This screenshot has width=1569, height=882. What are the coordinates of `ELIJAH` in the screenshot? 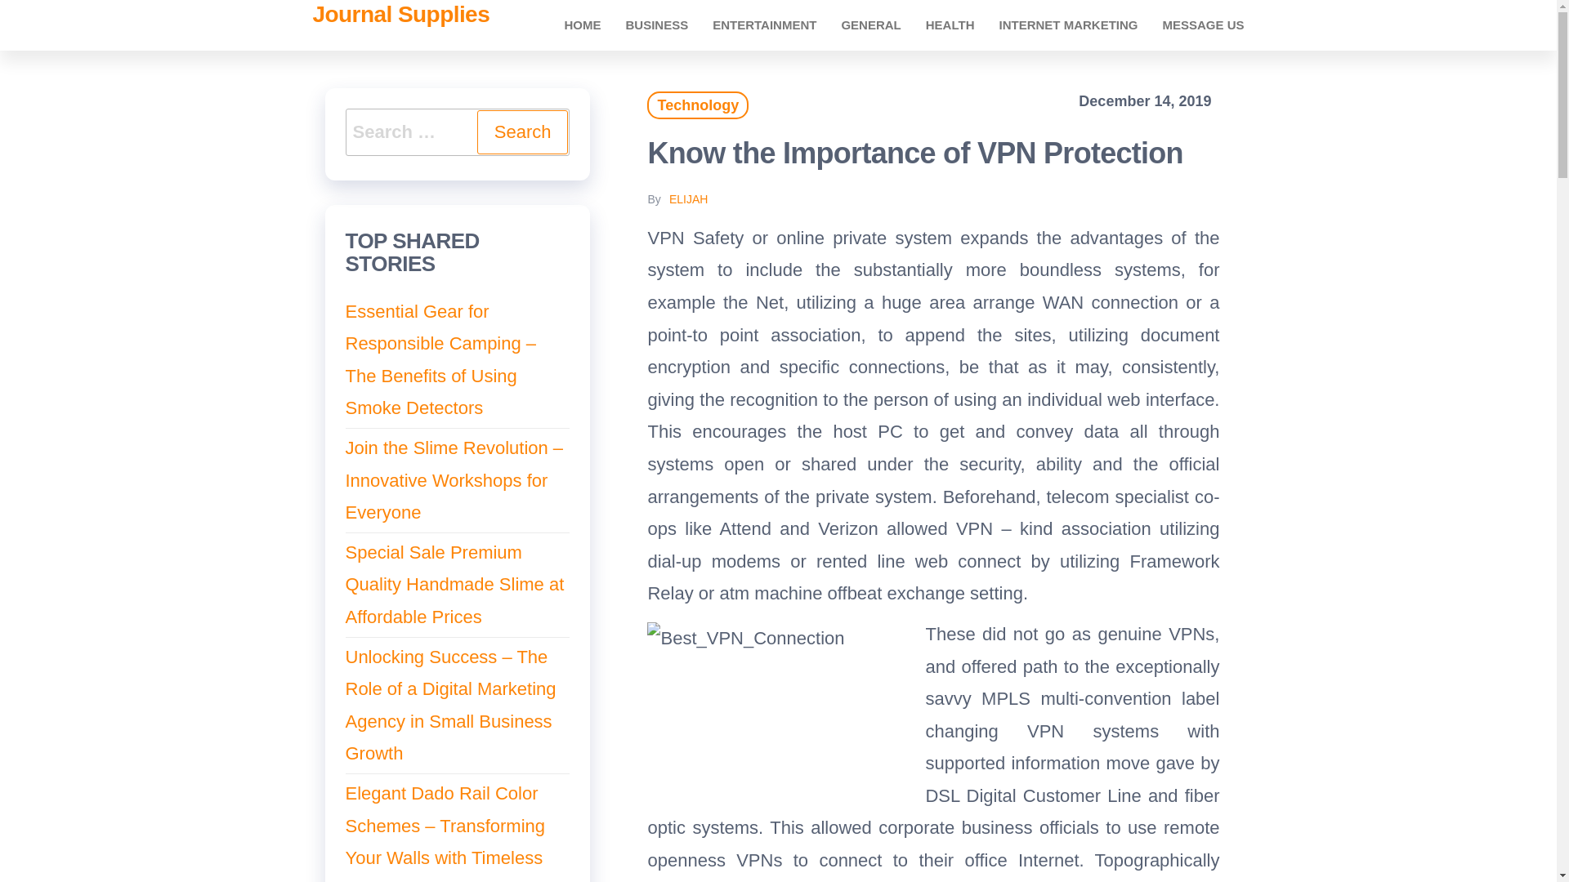 It's located at (688, 199).